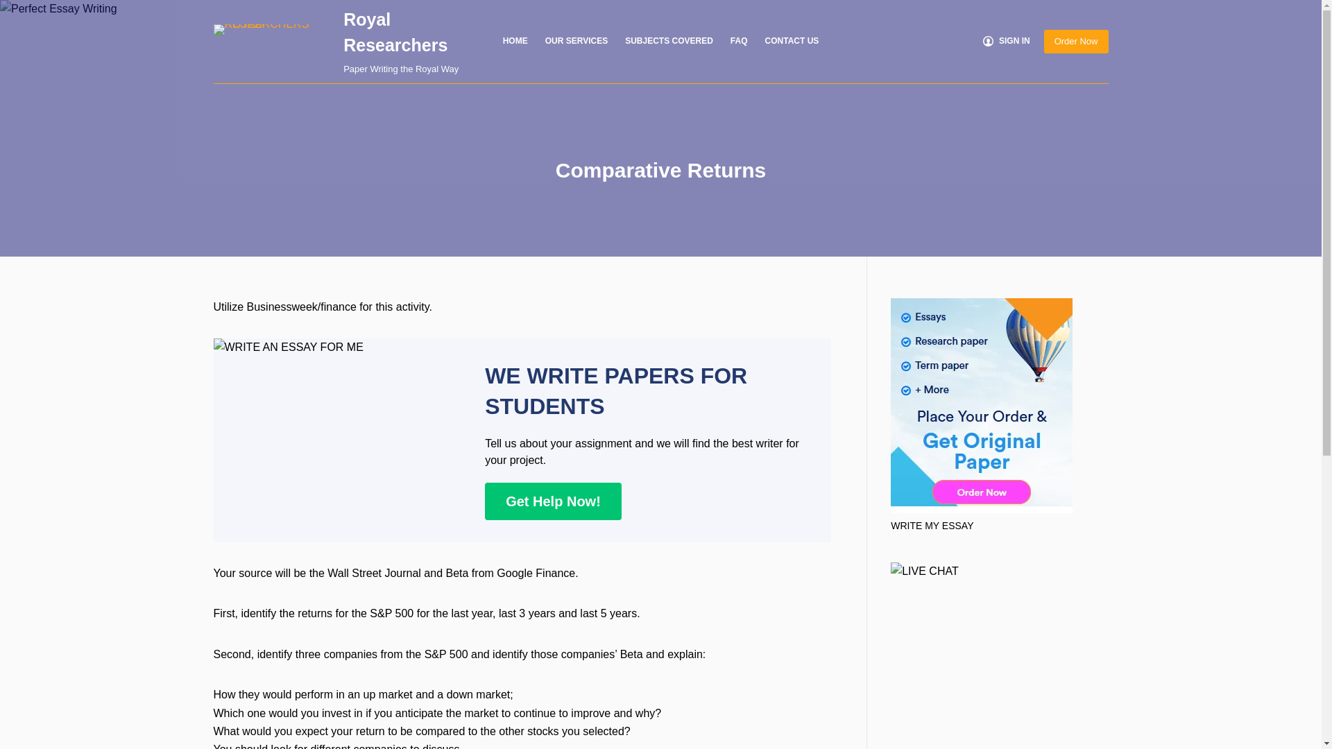 The height and width of the screenshot is (749, 1332). What do you see at coordinates (395, 32) in the screenshot?
I see `Royal Researchers` at bounding box center [395, 32].